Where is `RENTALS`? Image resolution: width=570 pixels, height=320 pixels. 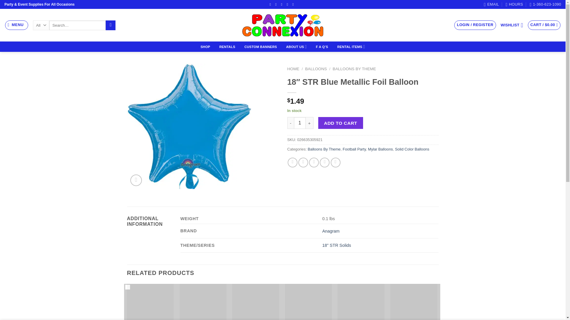 RENTALS is located at coordinates (227, 47).